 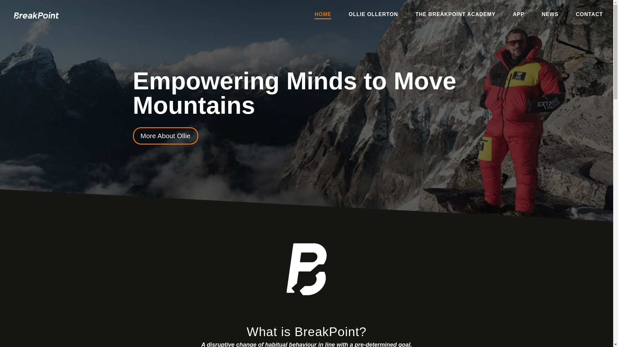 I want to click on bp-icon-light, so click(x=306, y=269).